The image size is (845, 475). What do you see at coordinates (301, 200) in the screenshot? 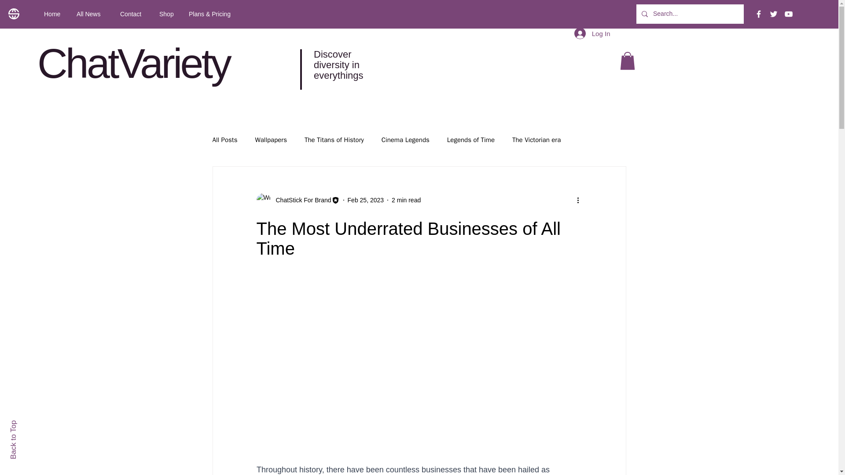
I see `ChatStick For Brand` at bounding box center [301, 200].